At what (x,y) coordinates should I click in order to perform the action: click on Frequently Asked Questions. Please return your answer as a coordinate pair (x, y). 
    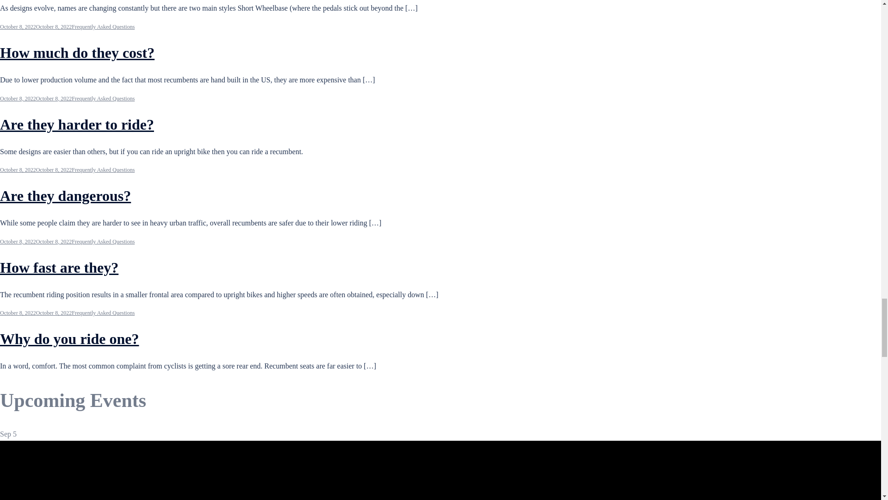
    Looking at the image, I should click on (103, 242).